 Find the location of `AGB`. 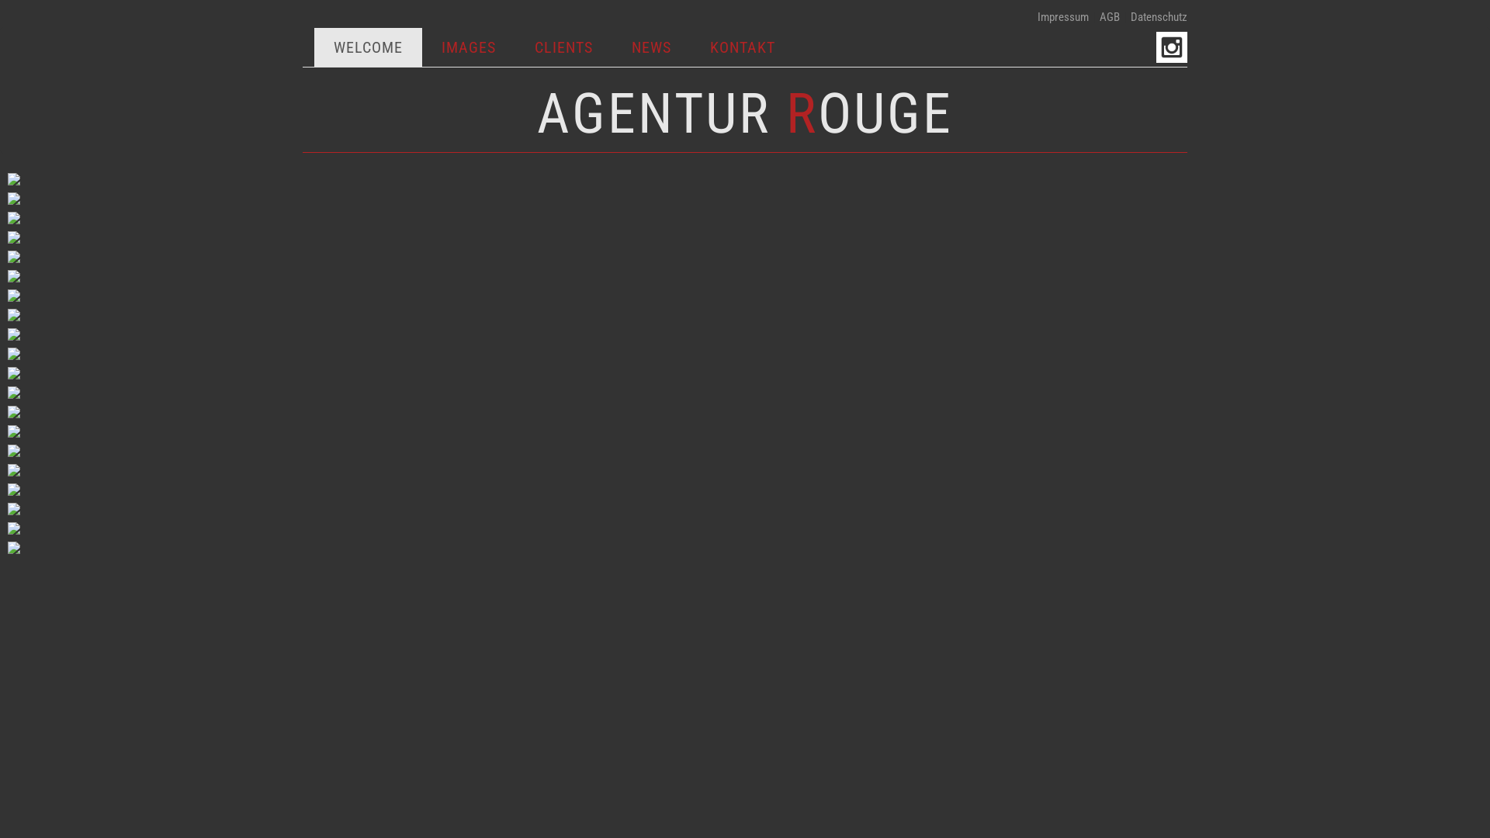

AGB is located at coordinates (1110, 17).